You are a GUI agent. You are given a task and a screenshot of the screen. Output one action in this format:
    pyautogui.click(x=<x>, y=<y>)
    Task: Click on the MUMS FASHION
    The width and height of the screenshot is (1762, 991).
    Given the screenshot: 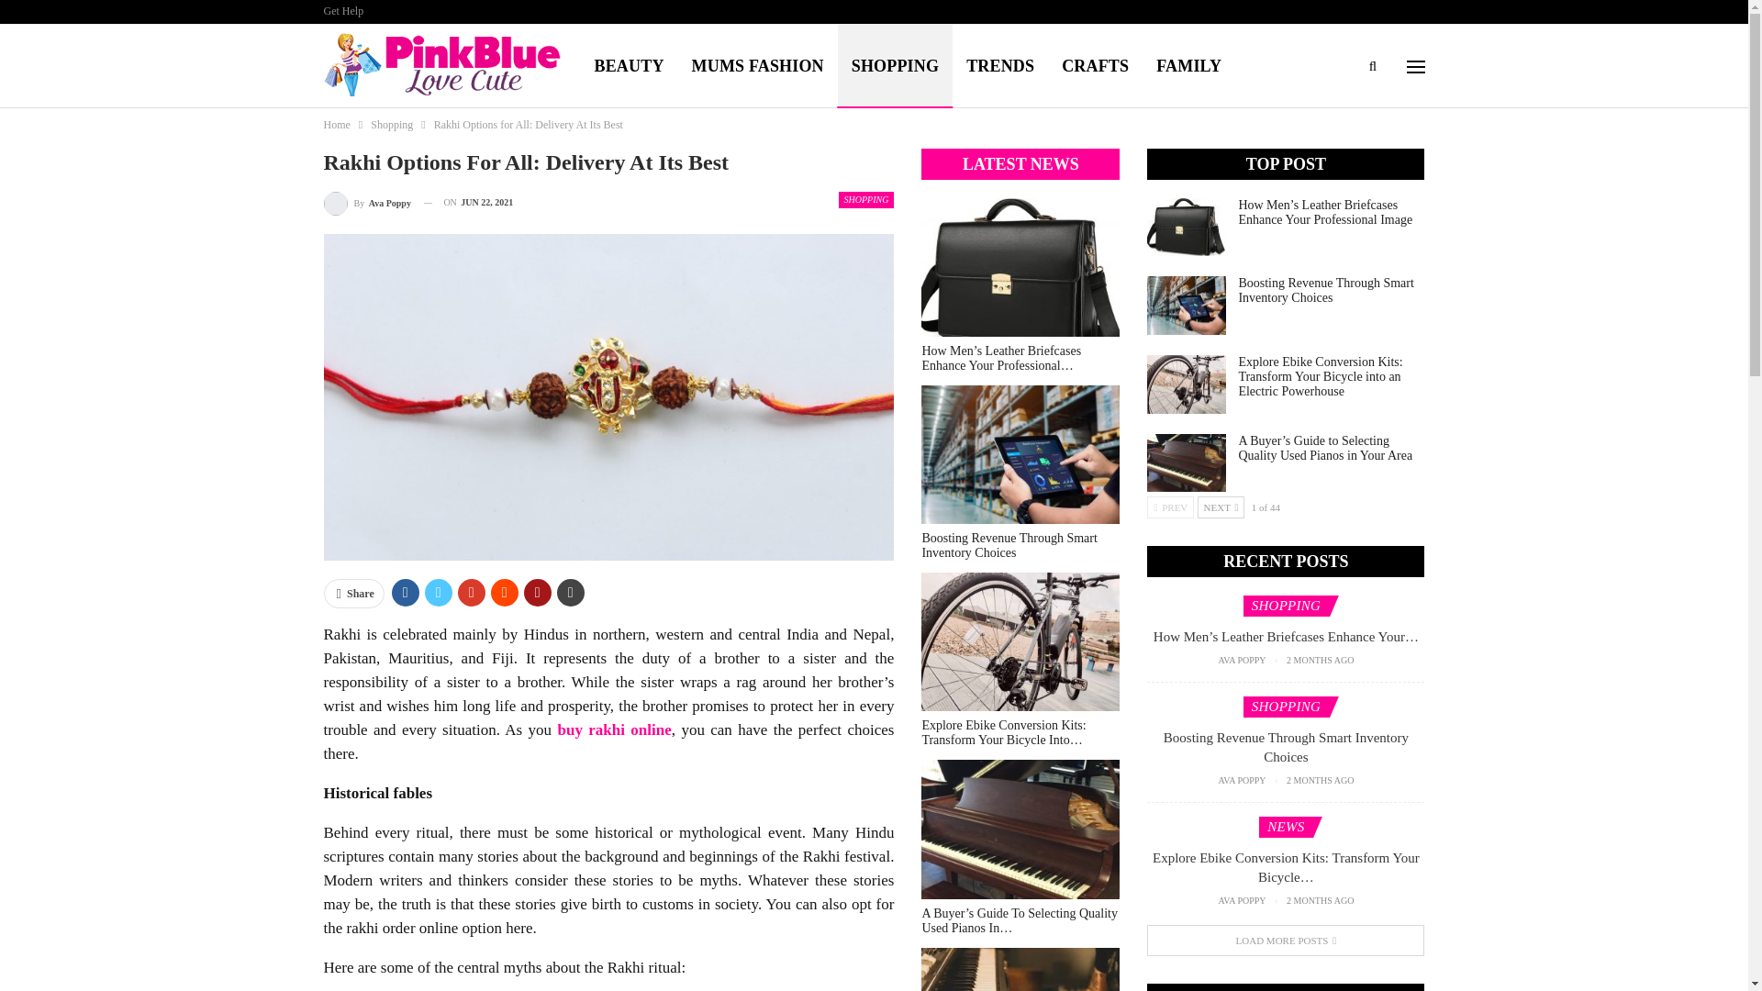 What is the action you would take?
    pyautogui.click(x=758, y=66)
    